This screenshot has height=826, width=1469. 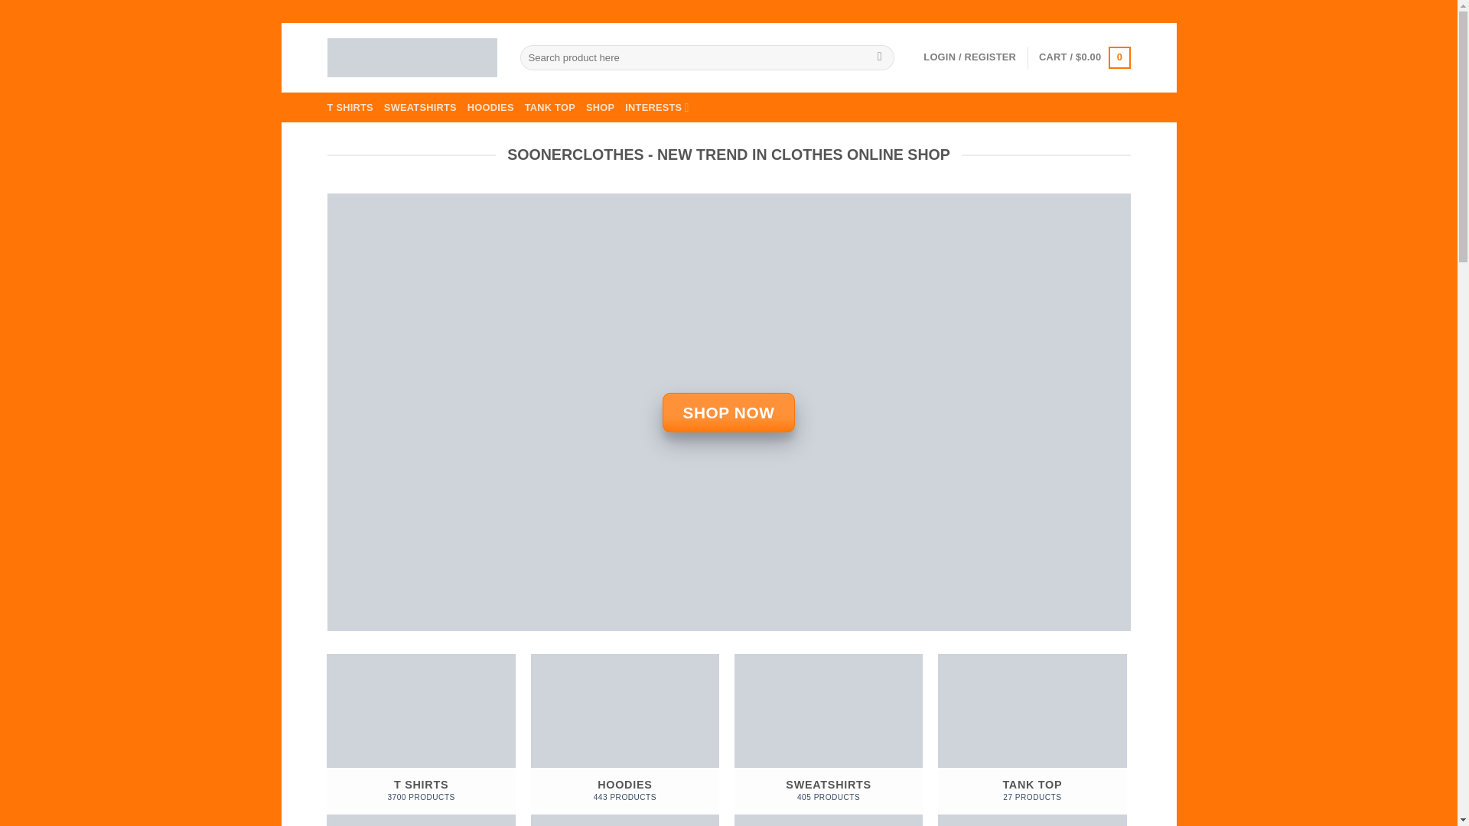 I want to click on INTERESTS, so click(x=728, y=411).